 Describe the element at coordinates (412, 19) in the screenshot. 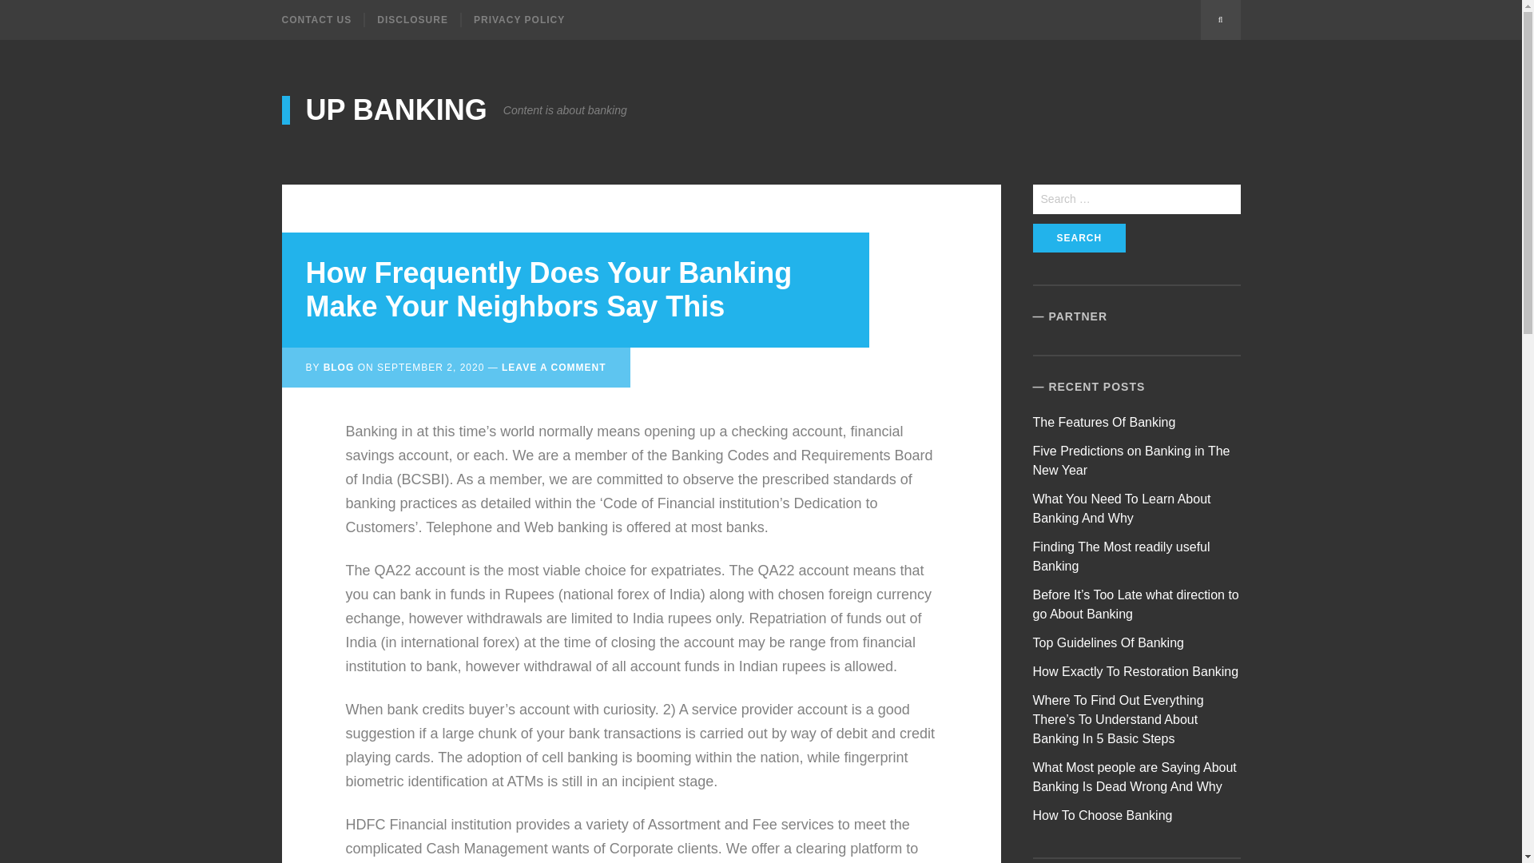

I see `DISCLOSURE` at that location.